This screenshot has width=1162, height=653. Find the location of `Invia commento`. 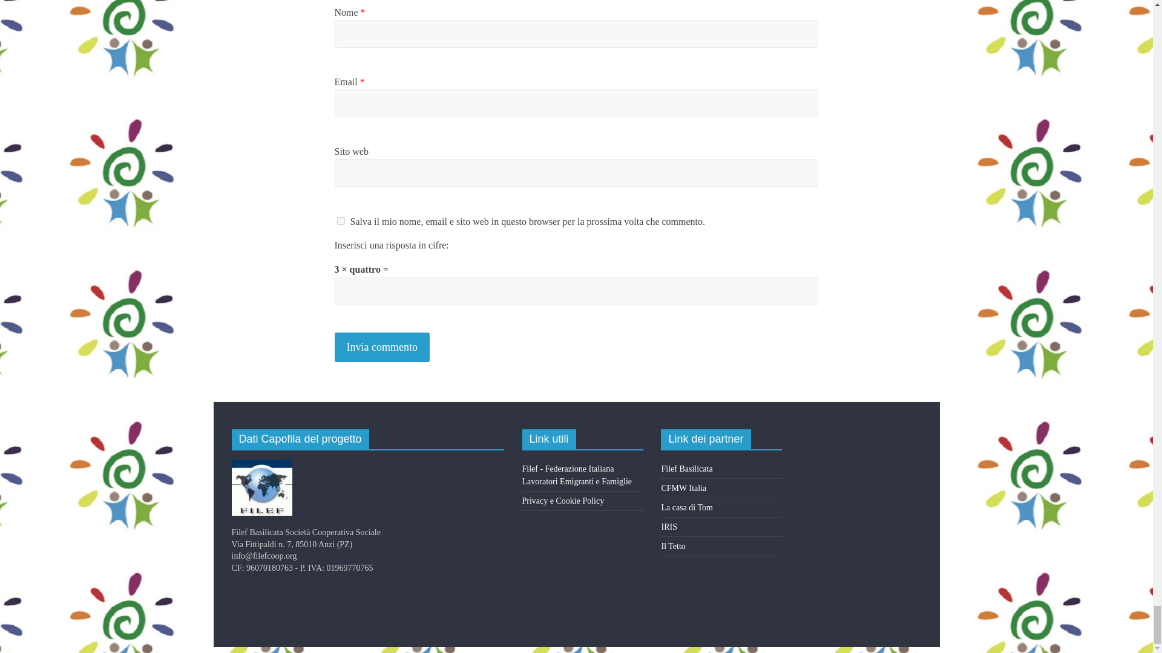

Invia commento is located at coordinates (381, 347).